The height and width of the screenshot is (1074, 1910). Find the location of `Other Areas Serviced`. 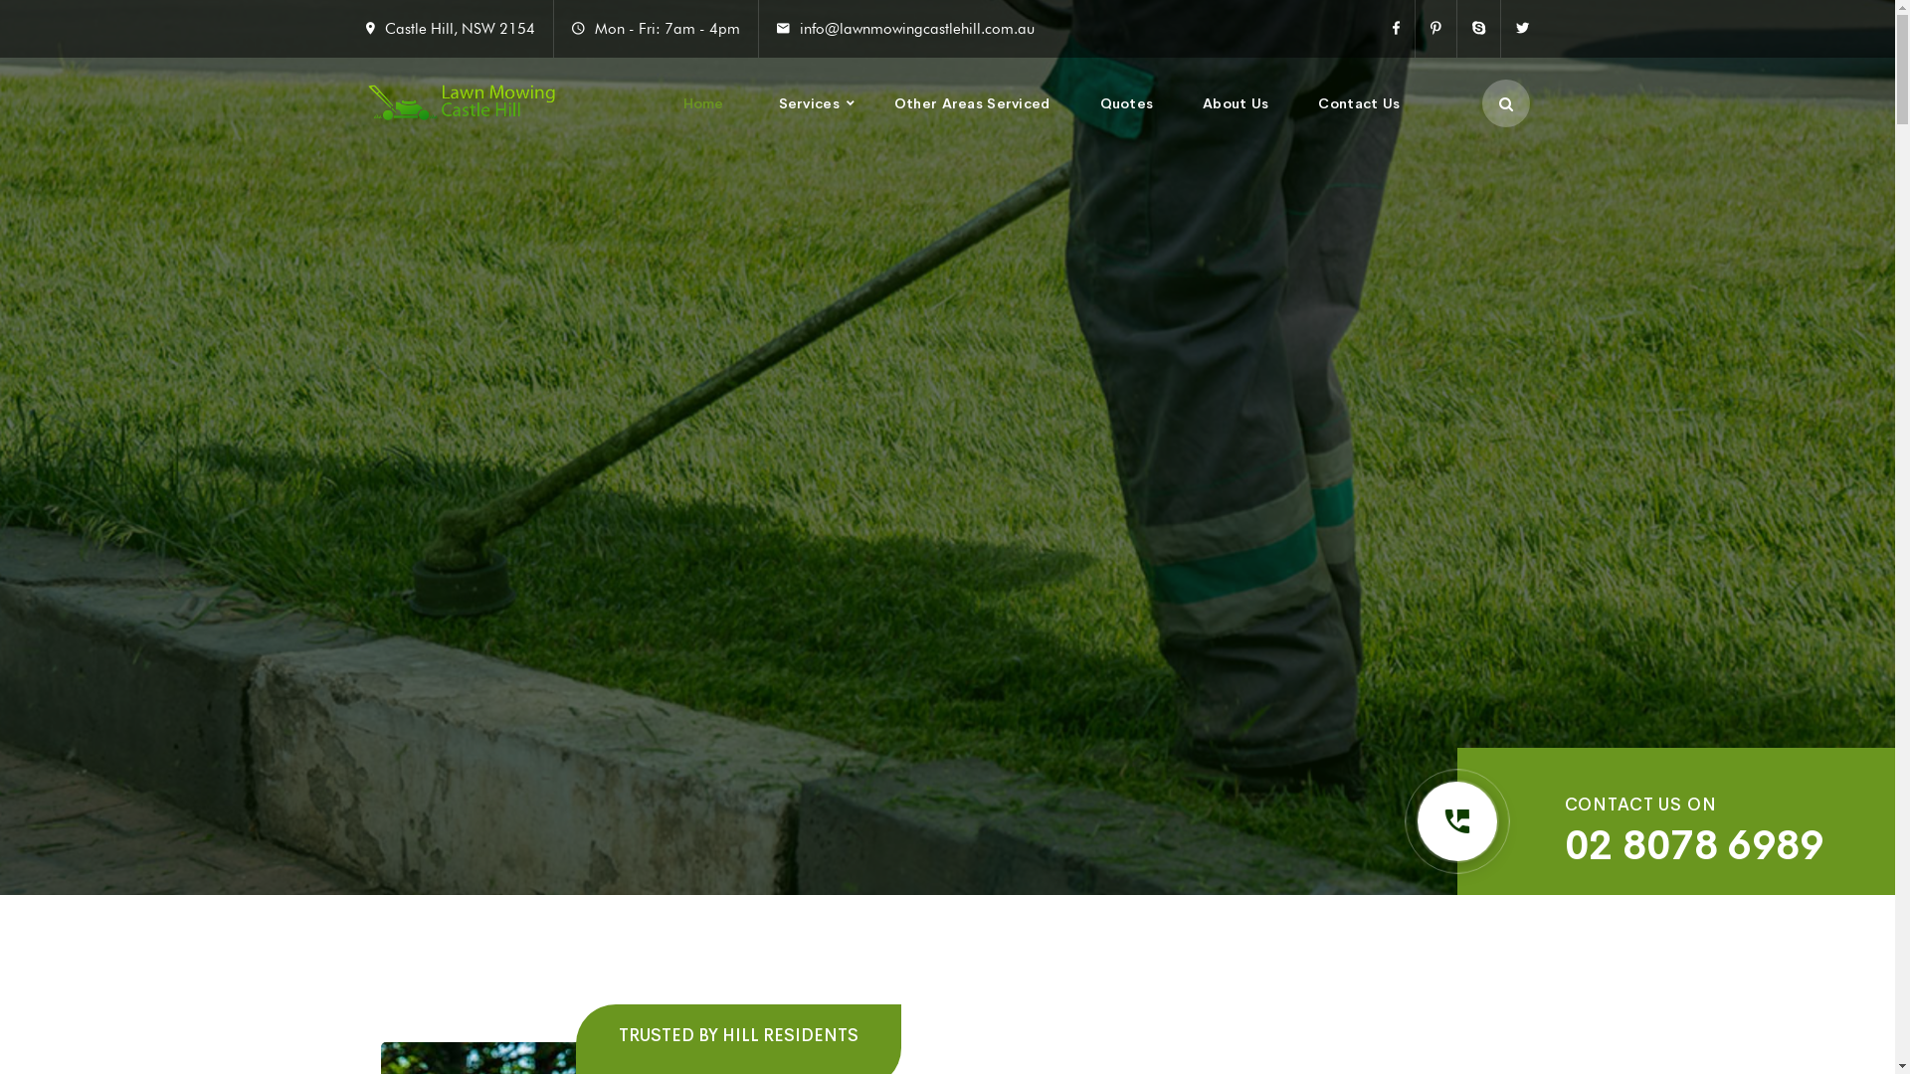

Other Areas Serviced is located at coordinates (973, 103).